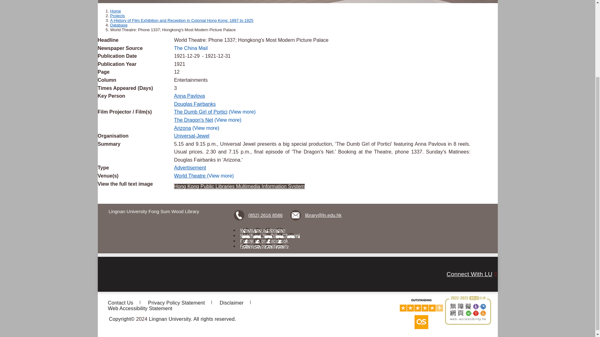  I want to click on WhatsApp a Librarian, so click(263, 230).